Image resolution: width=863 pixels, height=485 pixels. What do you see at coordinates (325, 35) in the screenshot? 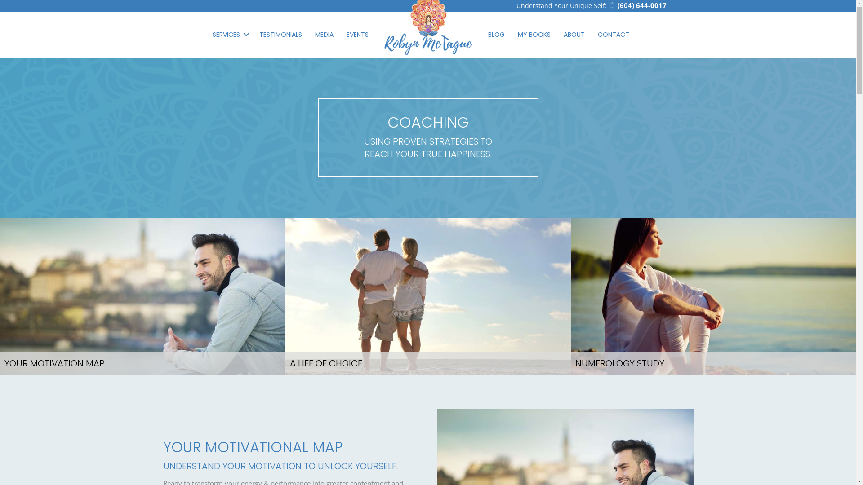
I see `MEDIA` at bounding box center [325, 35].